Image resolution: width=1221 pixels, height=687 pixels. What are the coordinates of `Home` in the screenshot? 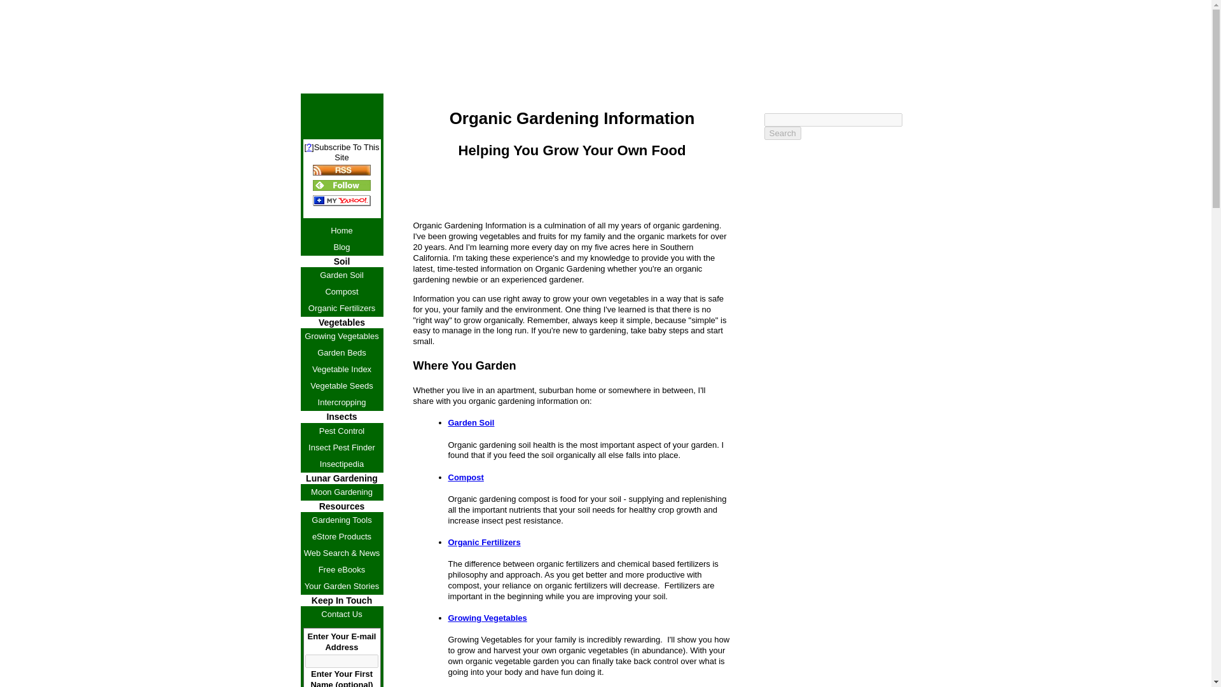 It's located at (341, 230).